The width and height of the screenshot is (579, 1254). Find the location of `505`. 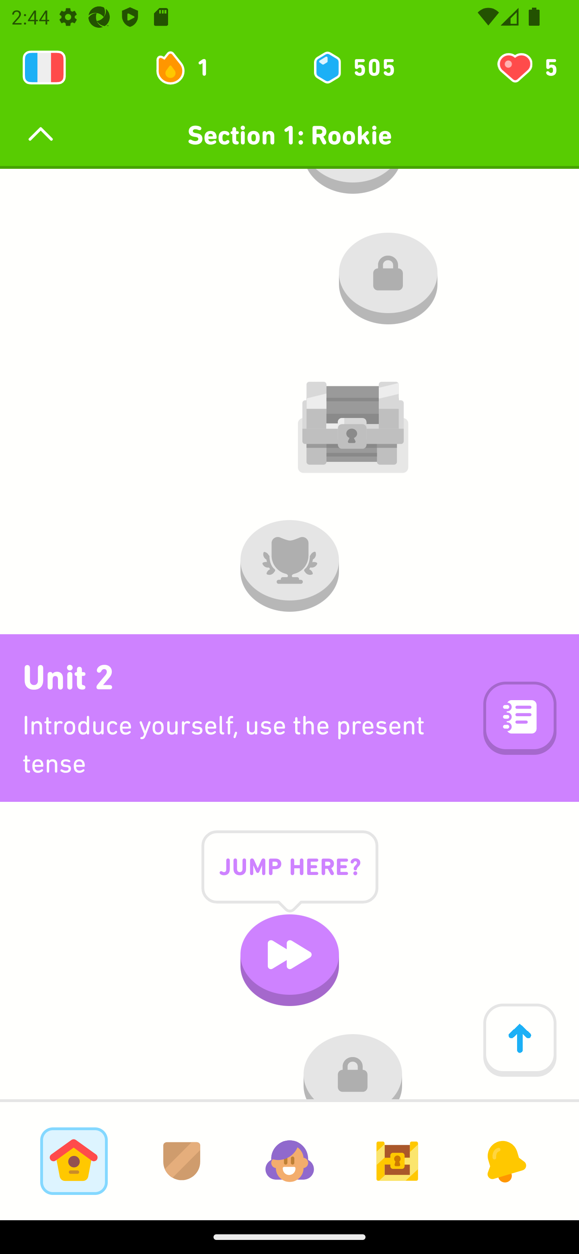

505 is located at coordinates (353, 68).